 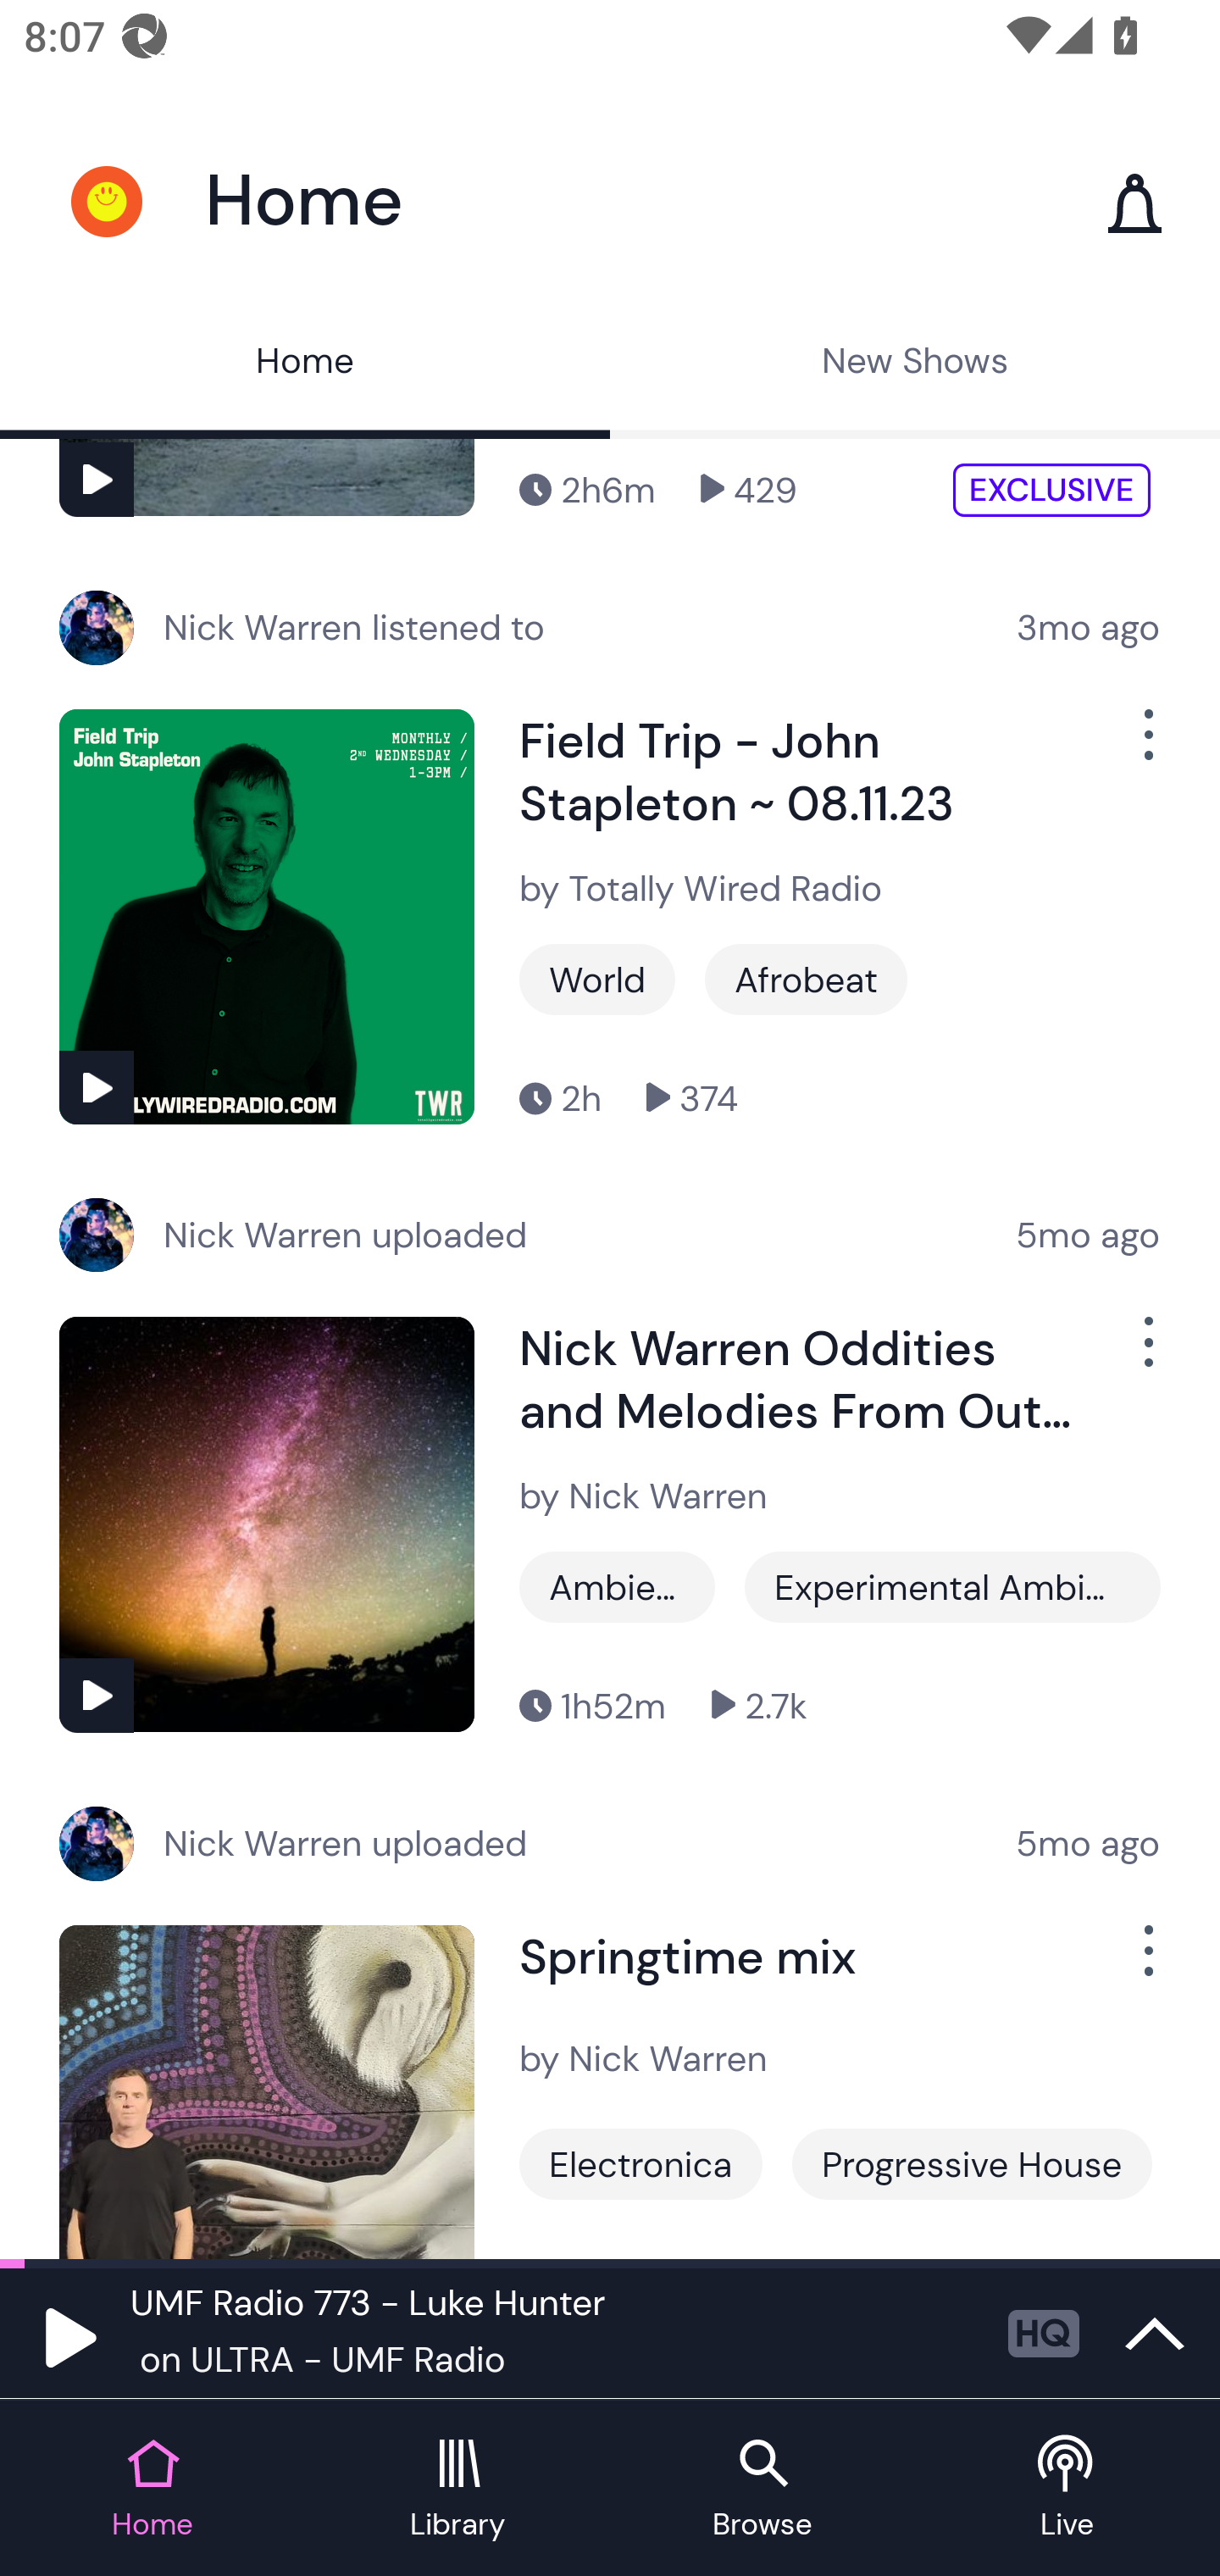 I want to click on Experimental Ambient, so click(x=952, y=1586).